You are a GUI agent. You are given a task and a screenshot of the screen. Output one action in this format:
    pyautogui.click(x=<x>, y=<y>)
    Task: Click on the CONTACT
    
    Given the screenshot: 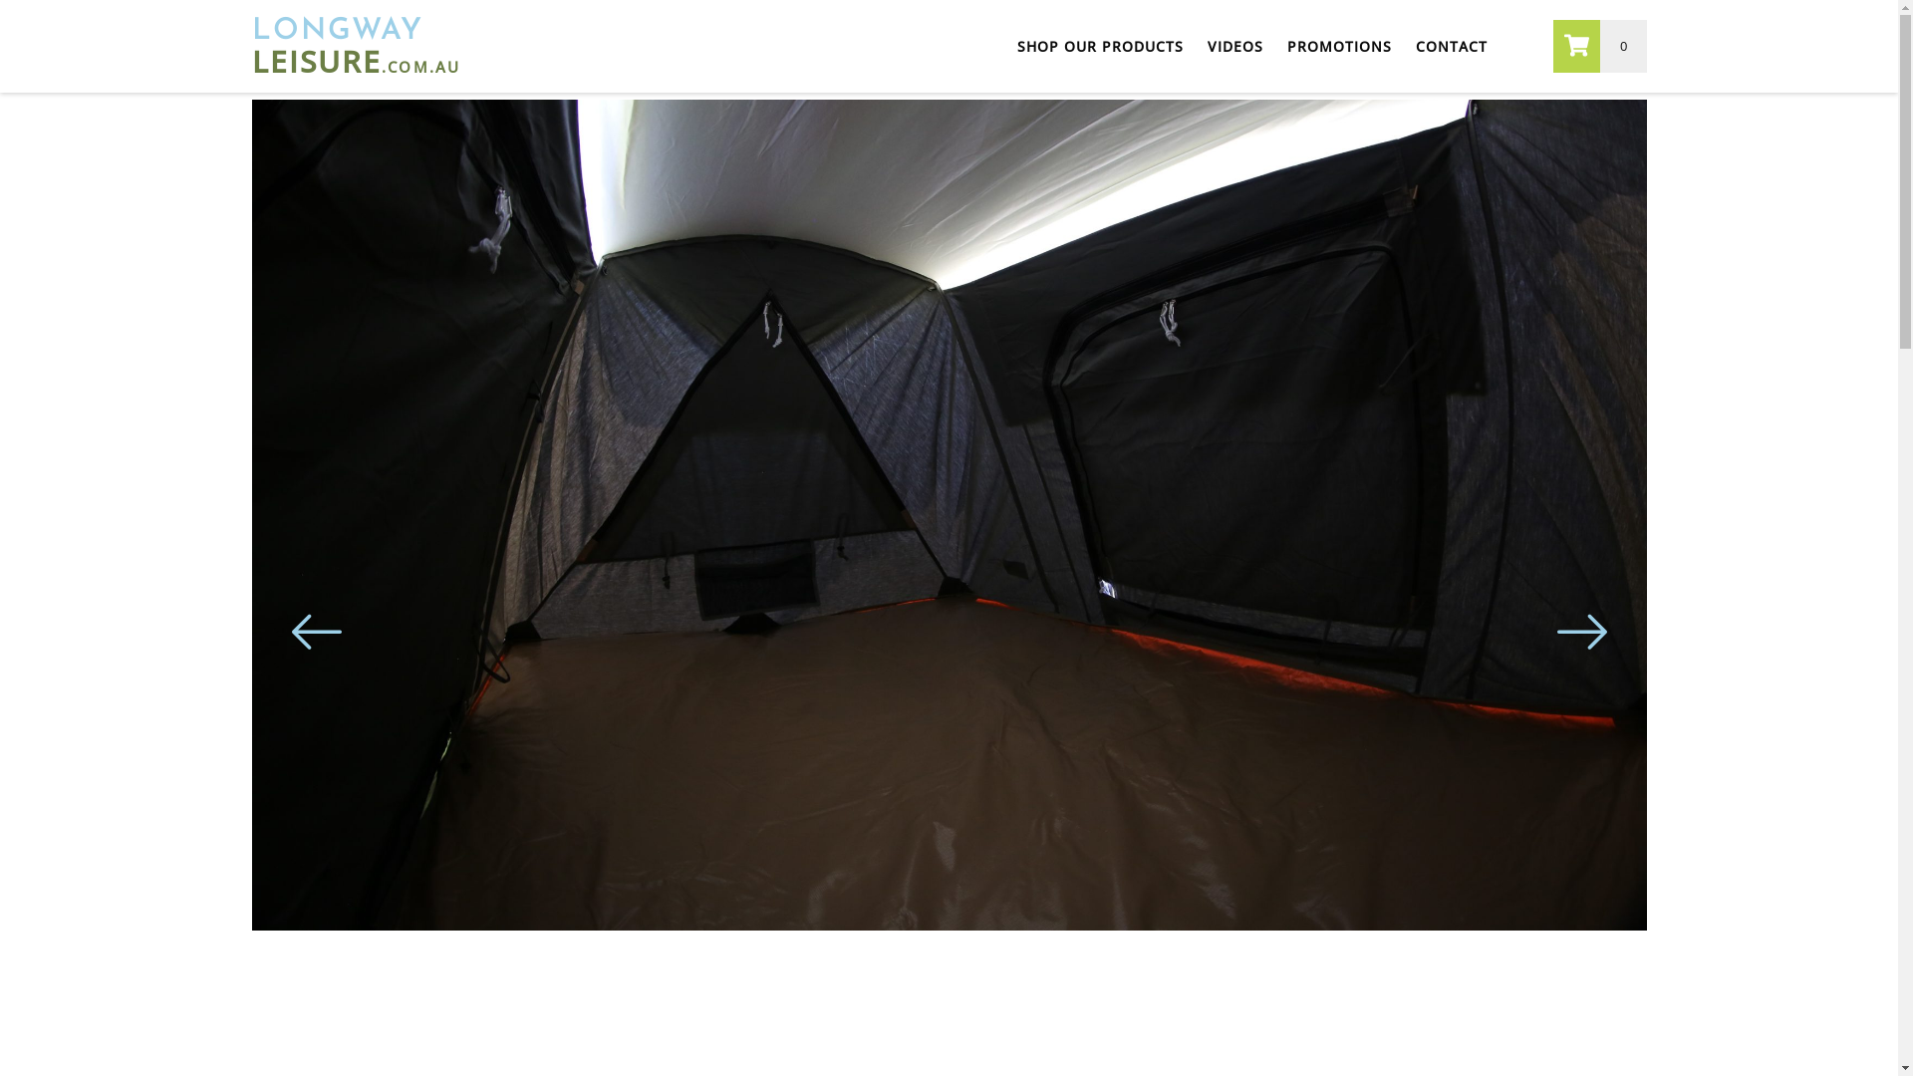 What is the action you would take?
    pyautogui.click(x=1452, y=67)
    